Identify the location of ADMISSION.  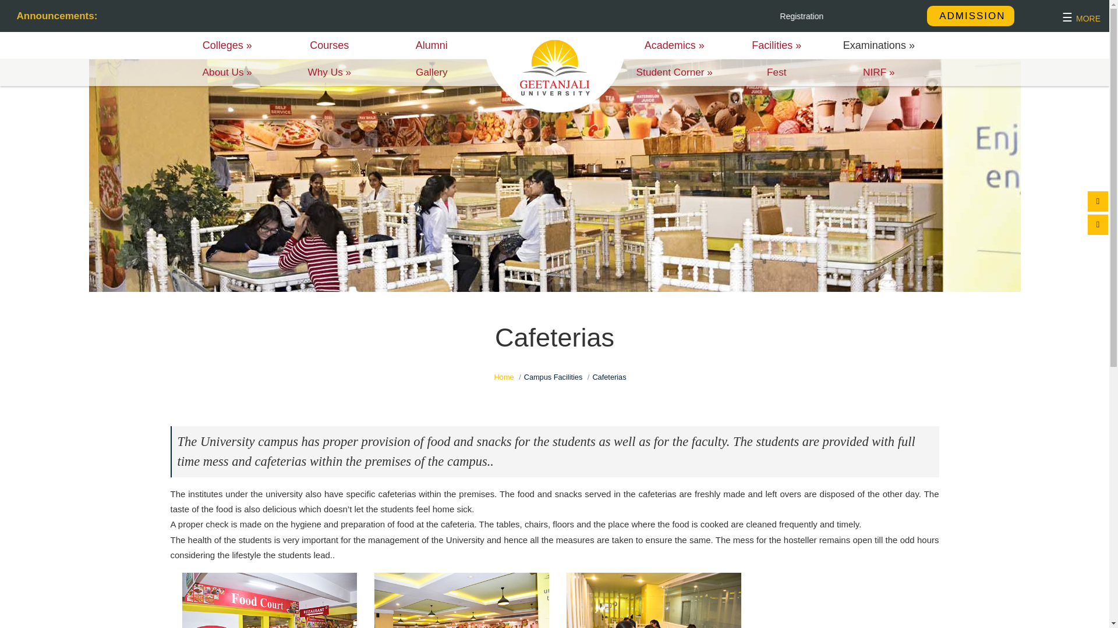
(970, 16).